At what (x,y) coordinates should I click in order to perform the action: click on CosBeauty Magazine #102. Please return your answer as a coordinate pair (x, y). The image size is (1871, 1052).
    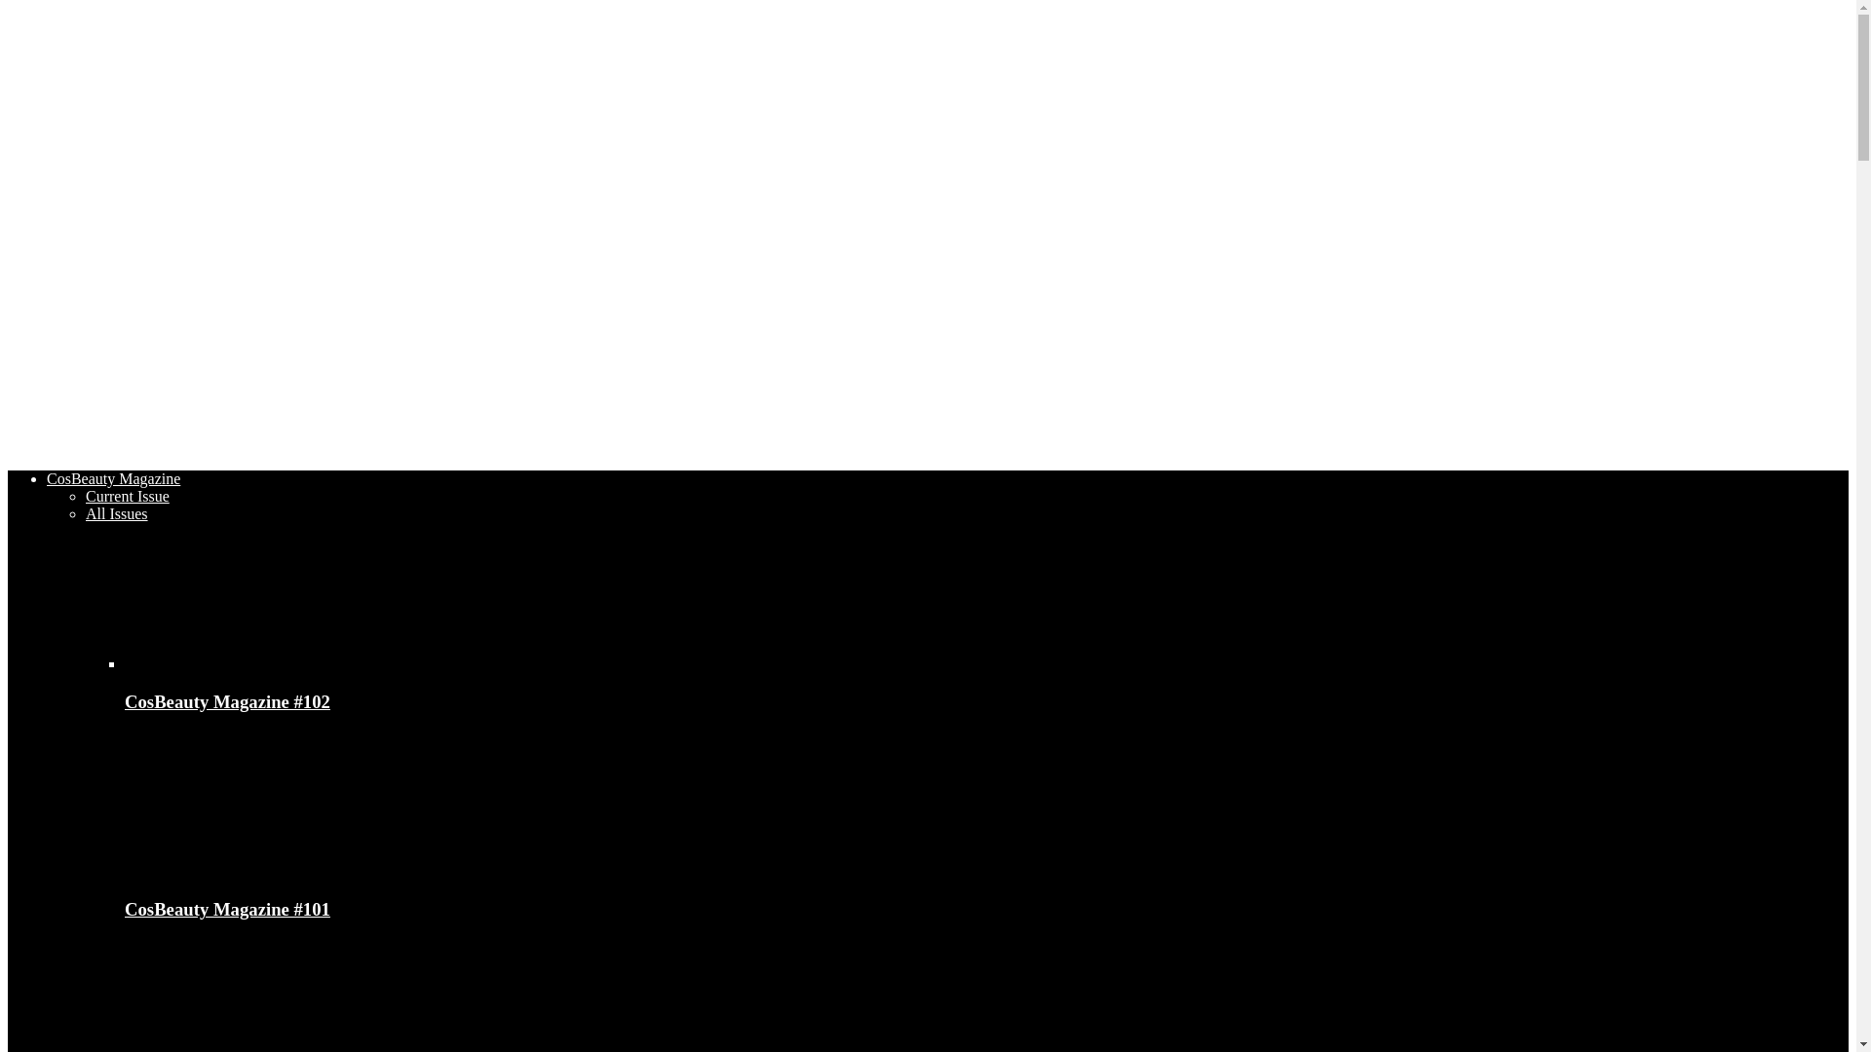
    Looking at the image, I should click on (231, 664).